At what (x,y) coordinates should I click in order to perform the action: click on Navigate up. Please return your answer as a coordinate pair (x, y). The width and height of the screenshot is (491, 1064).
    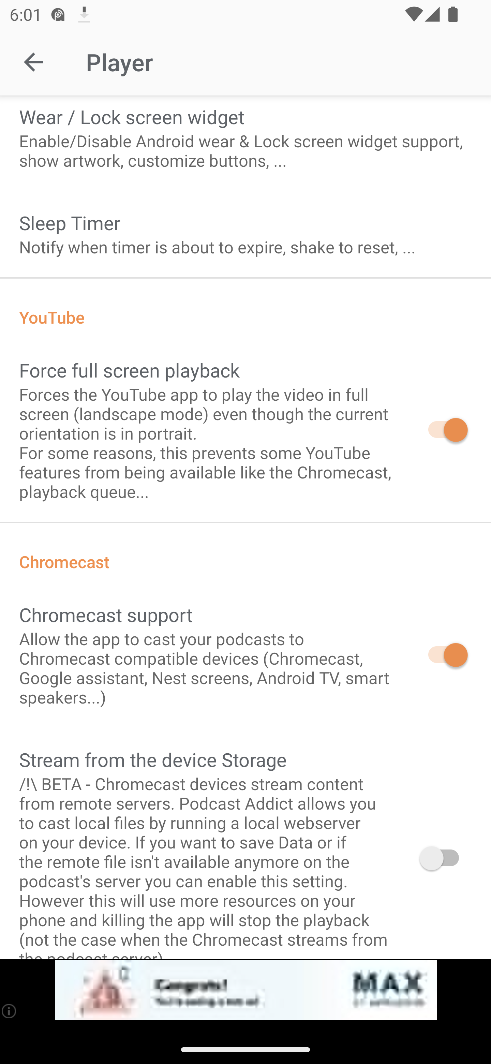
    Looking at the image, I should click on (33, 62).